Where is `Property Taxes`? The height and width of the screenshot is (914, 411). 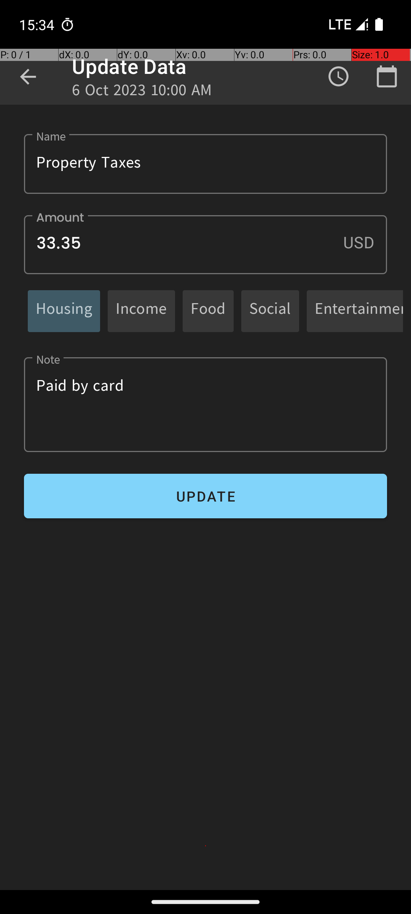 Property Taxes is located at coordinates (205, 164).